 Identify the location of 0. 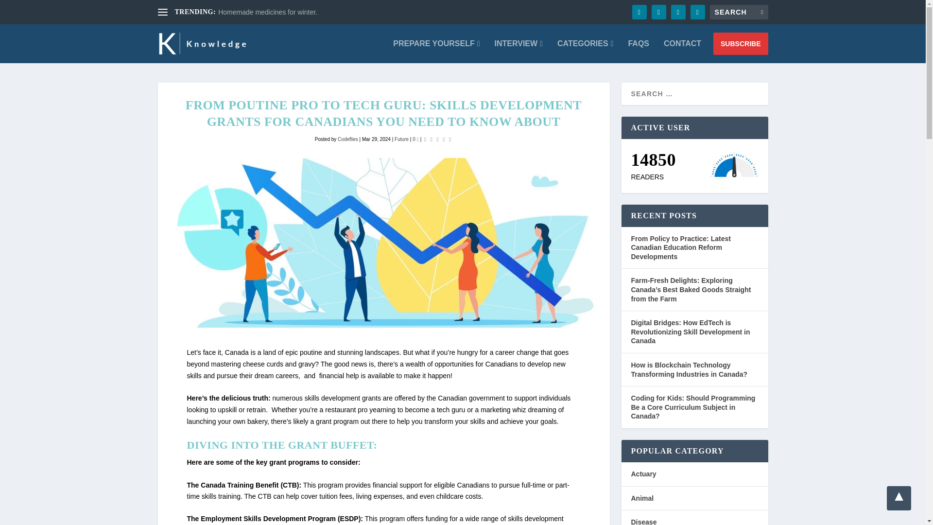
(415, 139).